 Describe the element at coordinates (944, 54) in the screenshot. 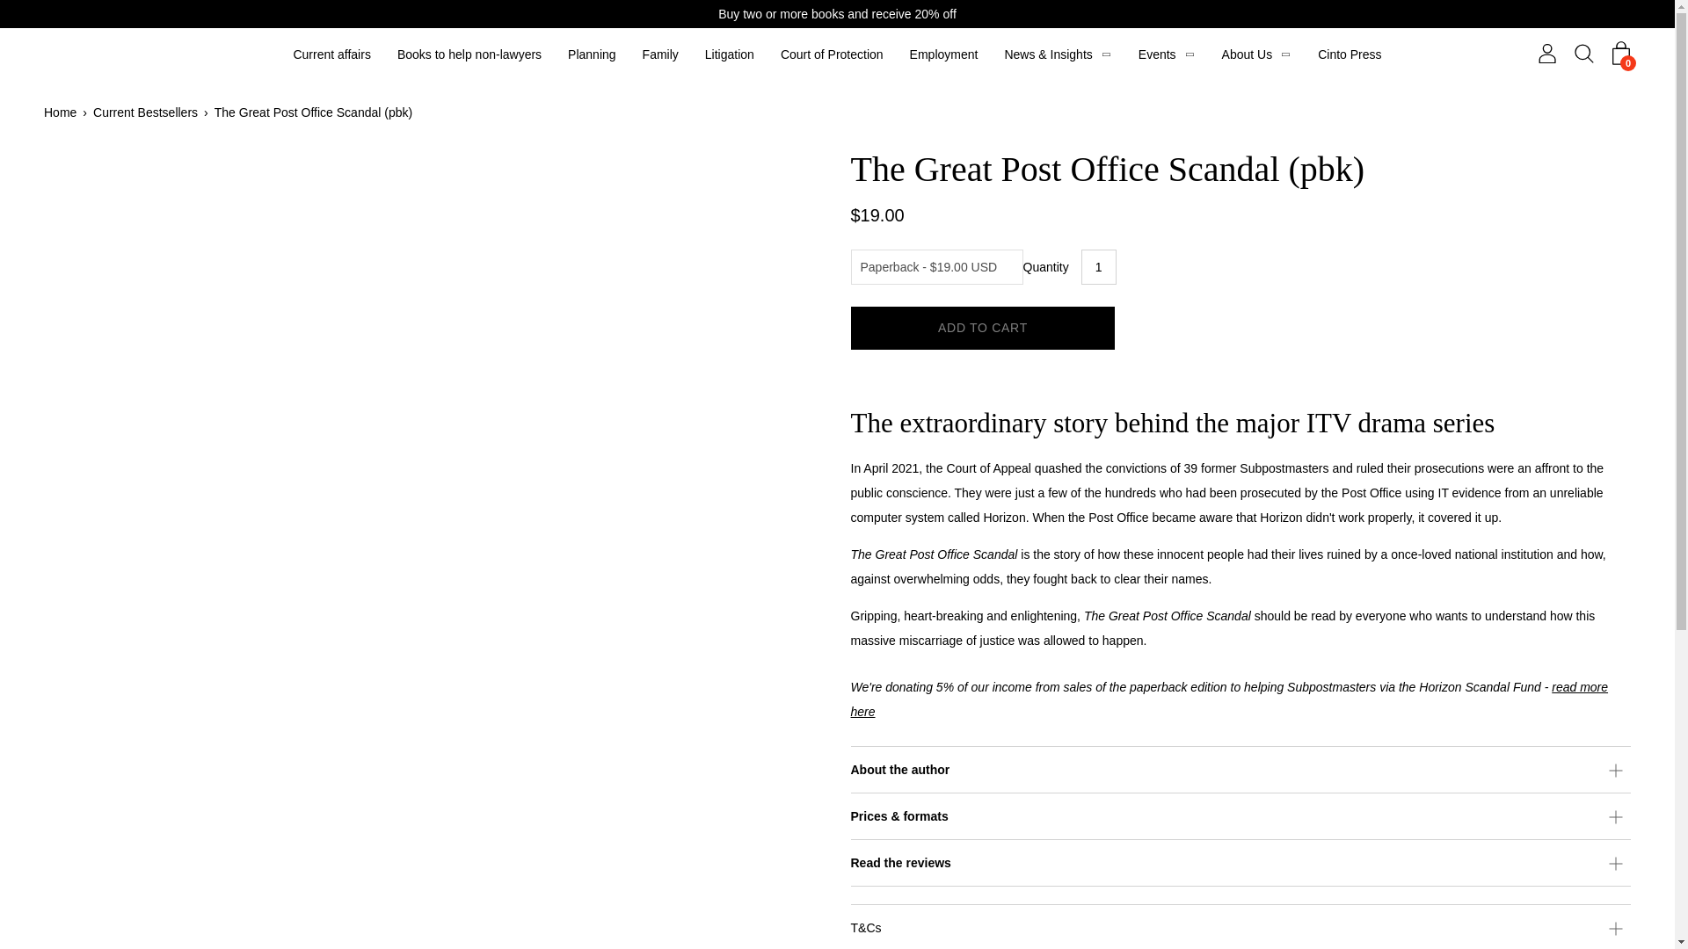

I see `Employment` at that location.